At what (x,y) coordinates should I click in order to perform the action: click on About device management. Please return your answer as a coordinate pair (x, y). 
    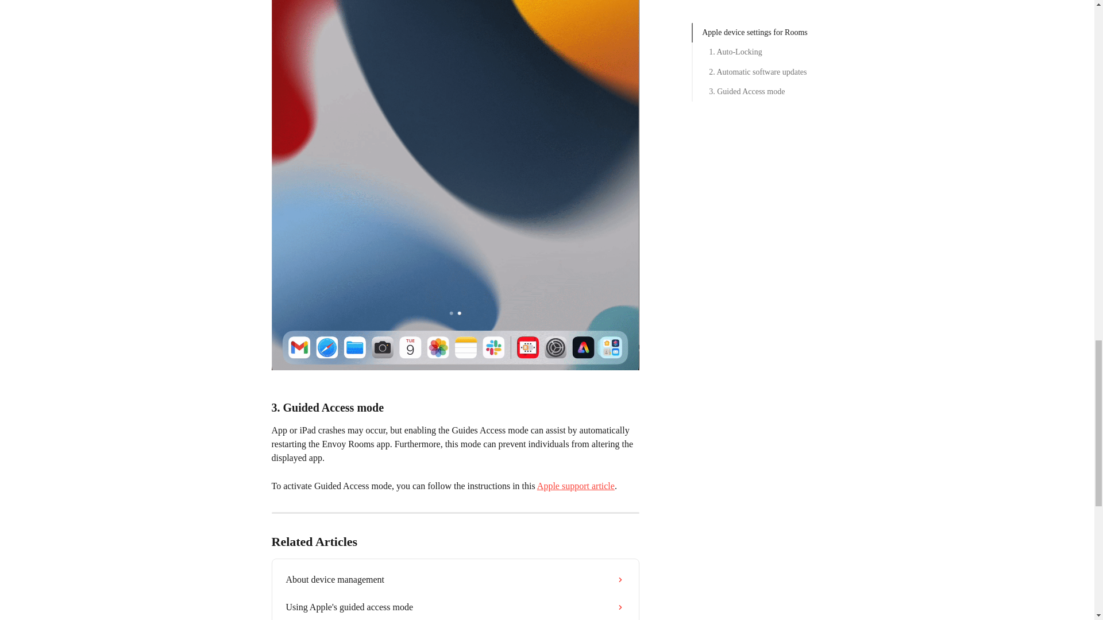
    Looking at the image, I should click on (455, 580).